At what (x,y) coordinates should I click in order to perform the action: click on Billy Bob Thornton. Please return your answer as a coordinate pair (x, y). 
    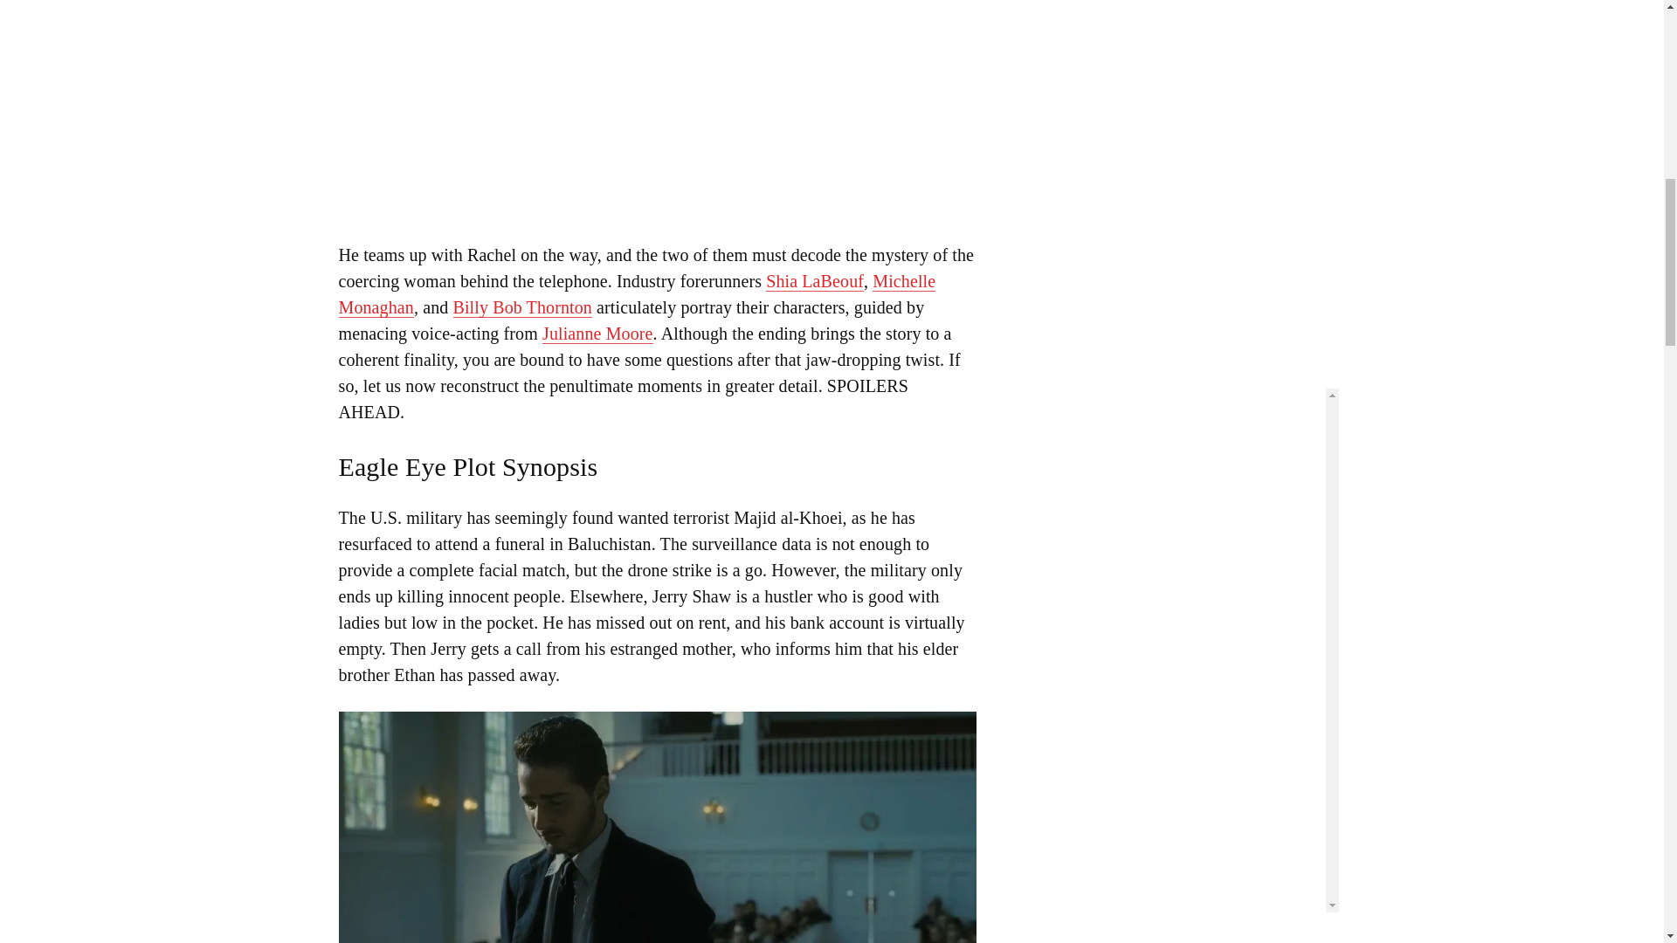
    Looking at the image, I should click on (522, 307).